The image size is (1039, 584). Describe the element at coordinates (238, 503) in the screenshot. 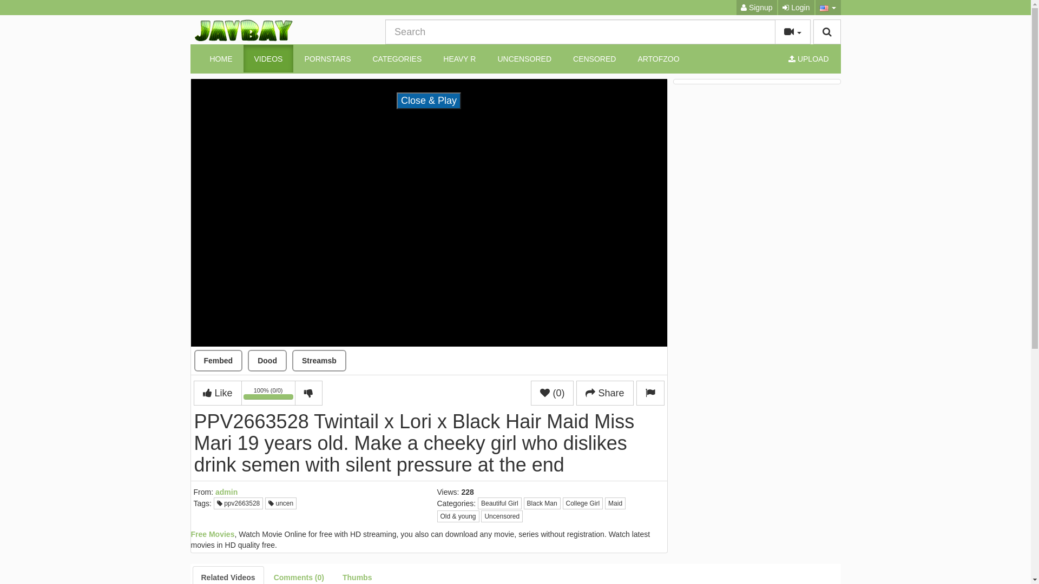

I see `ppv2663528` at that location.